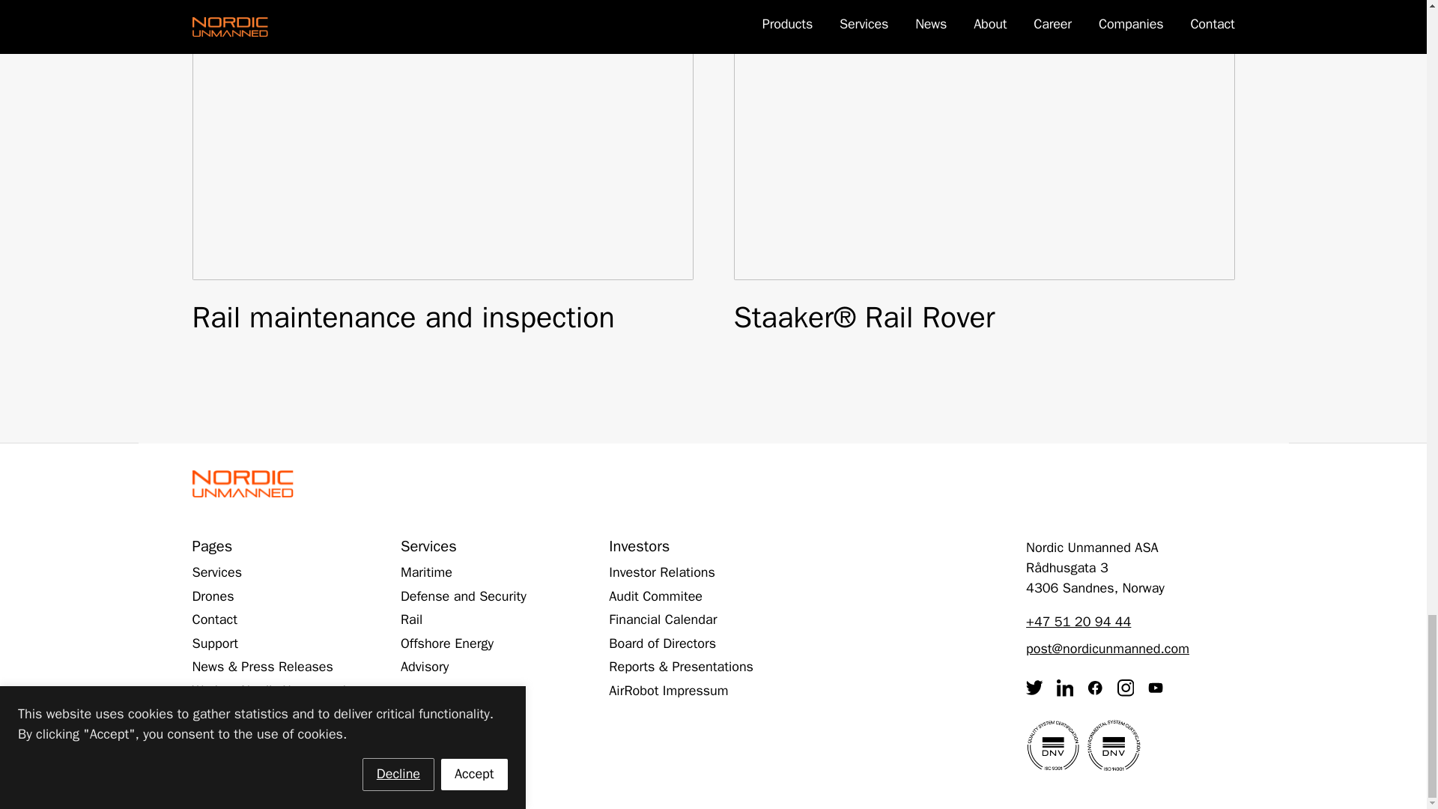 This screenshot has width=1438, height=809. I want to click on Linkedin, so click(1065, 688).